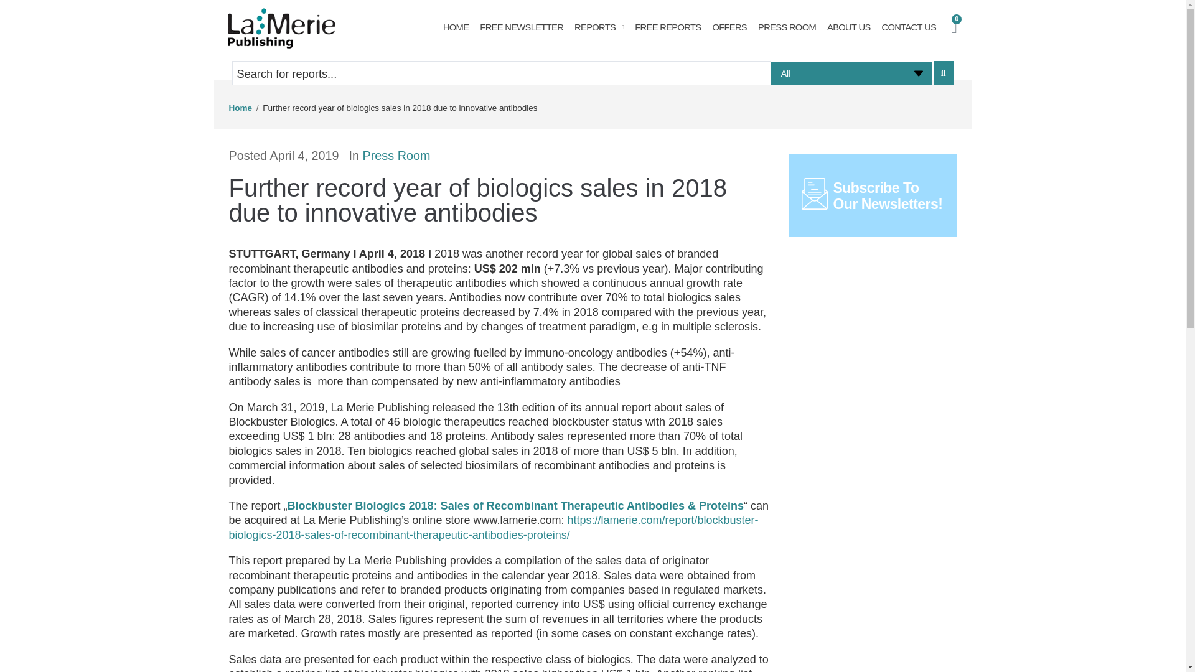  What do you see at coordinates (522, 27) in the screenshot?
I see `FREE NEWSLETTER` at bounding box center [522, 27].